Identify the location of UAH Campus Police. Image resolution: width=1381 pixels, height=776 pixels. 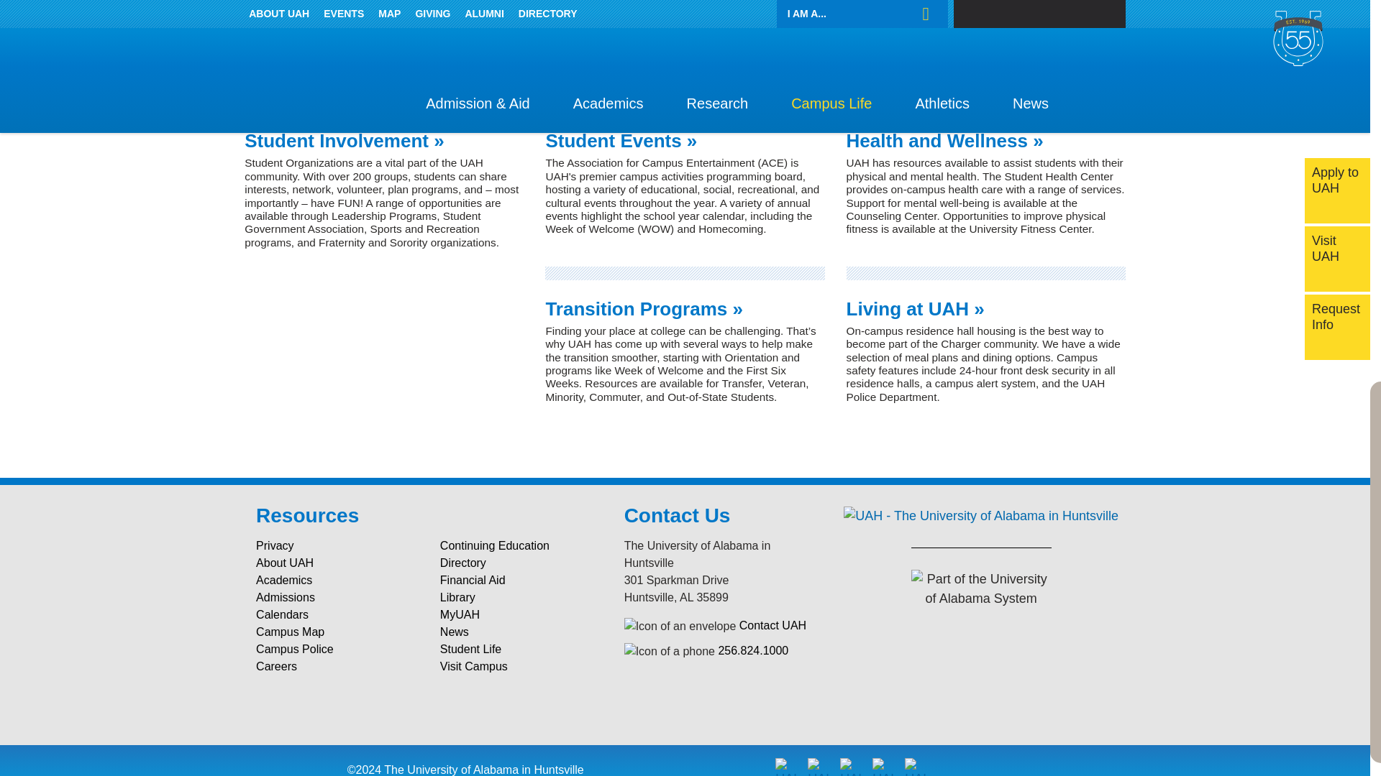
(337, 650).